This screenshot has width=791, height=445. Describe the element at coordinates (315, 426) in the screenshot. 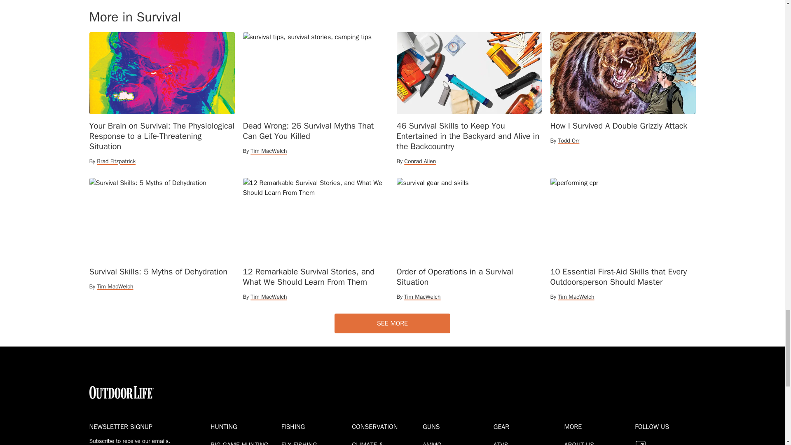

I see `Fishing` at that location.